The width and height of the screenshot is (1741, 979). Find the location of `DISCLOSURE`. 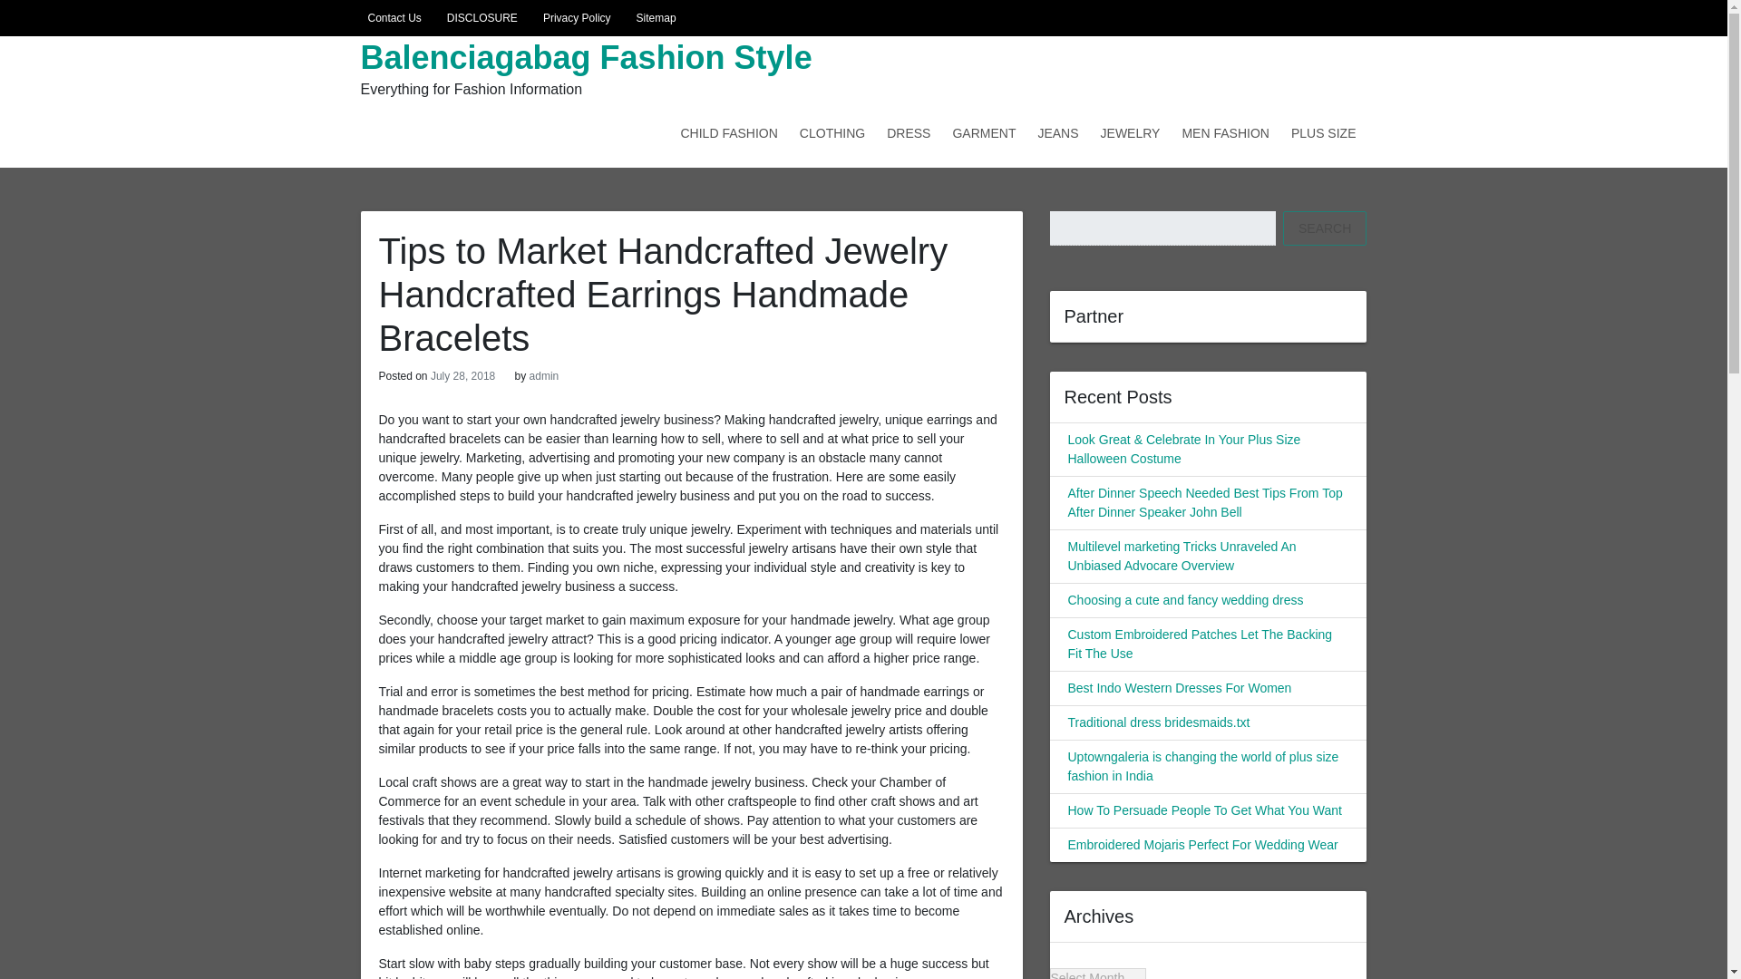

DISCLOSURE is located at coordinates (479, 18).